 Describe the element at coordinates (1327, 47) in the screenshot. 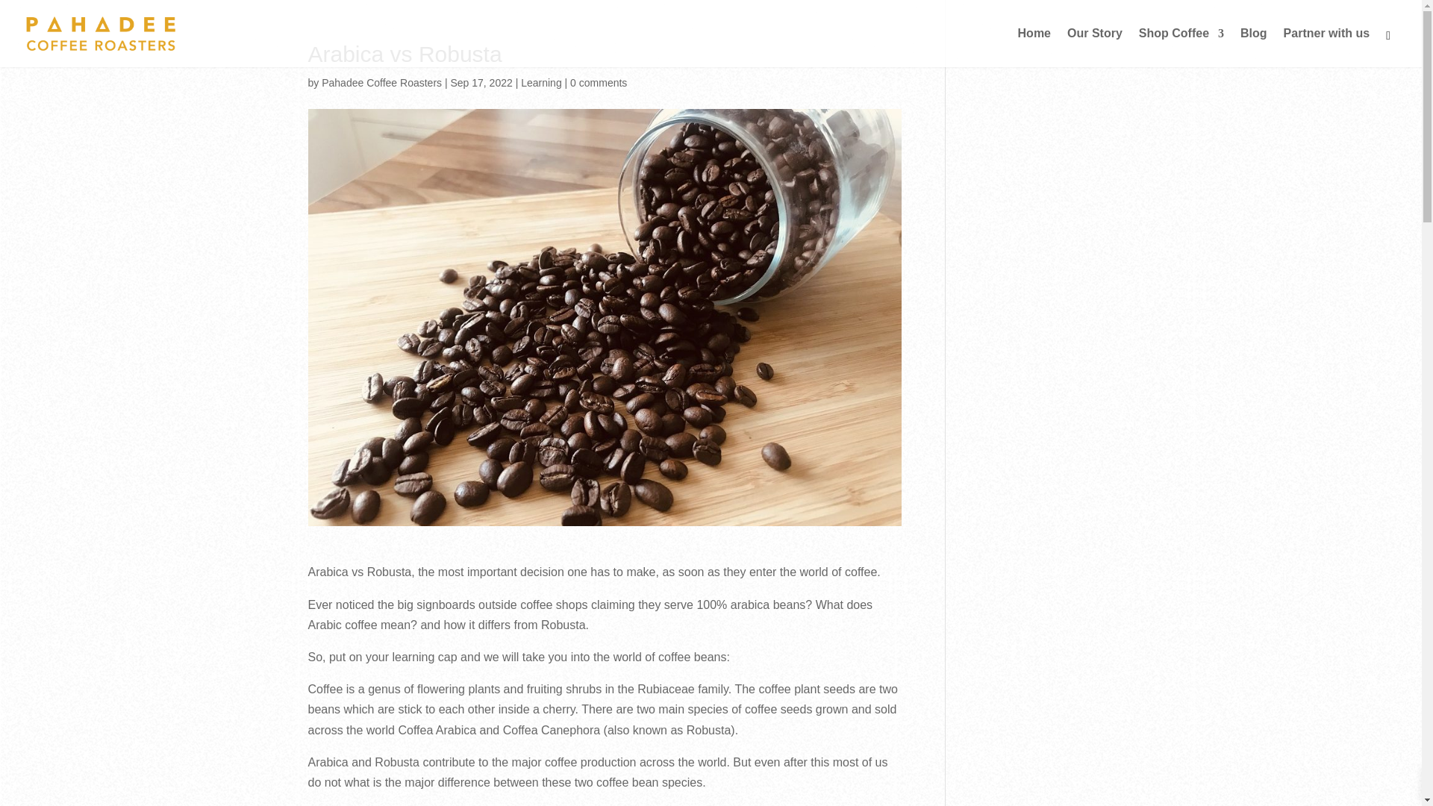

I see `Partner with us` at that location.